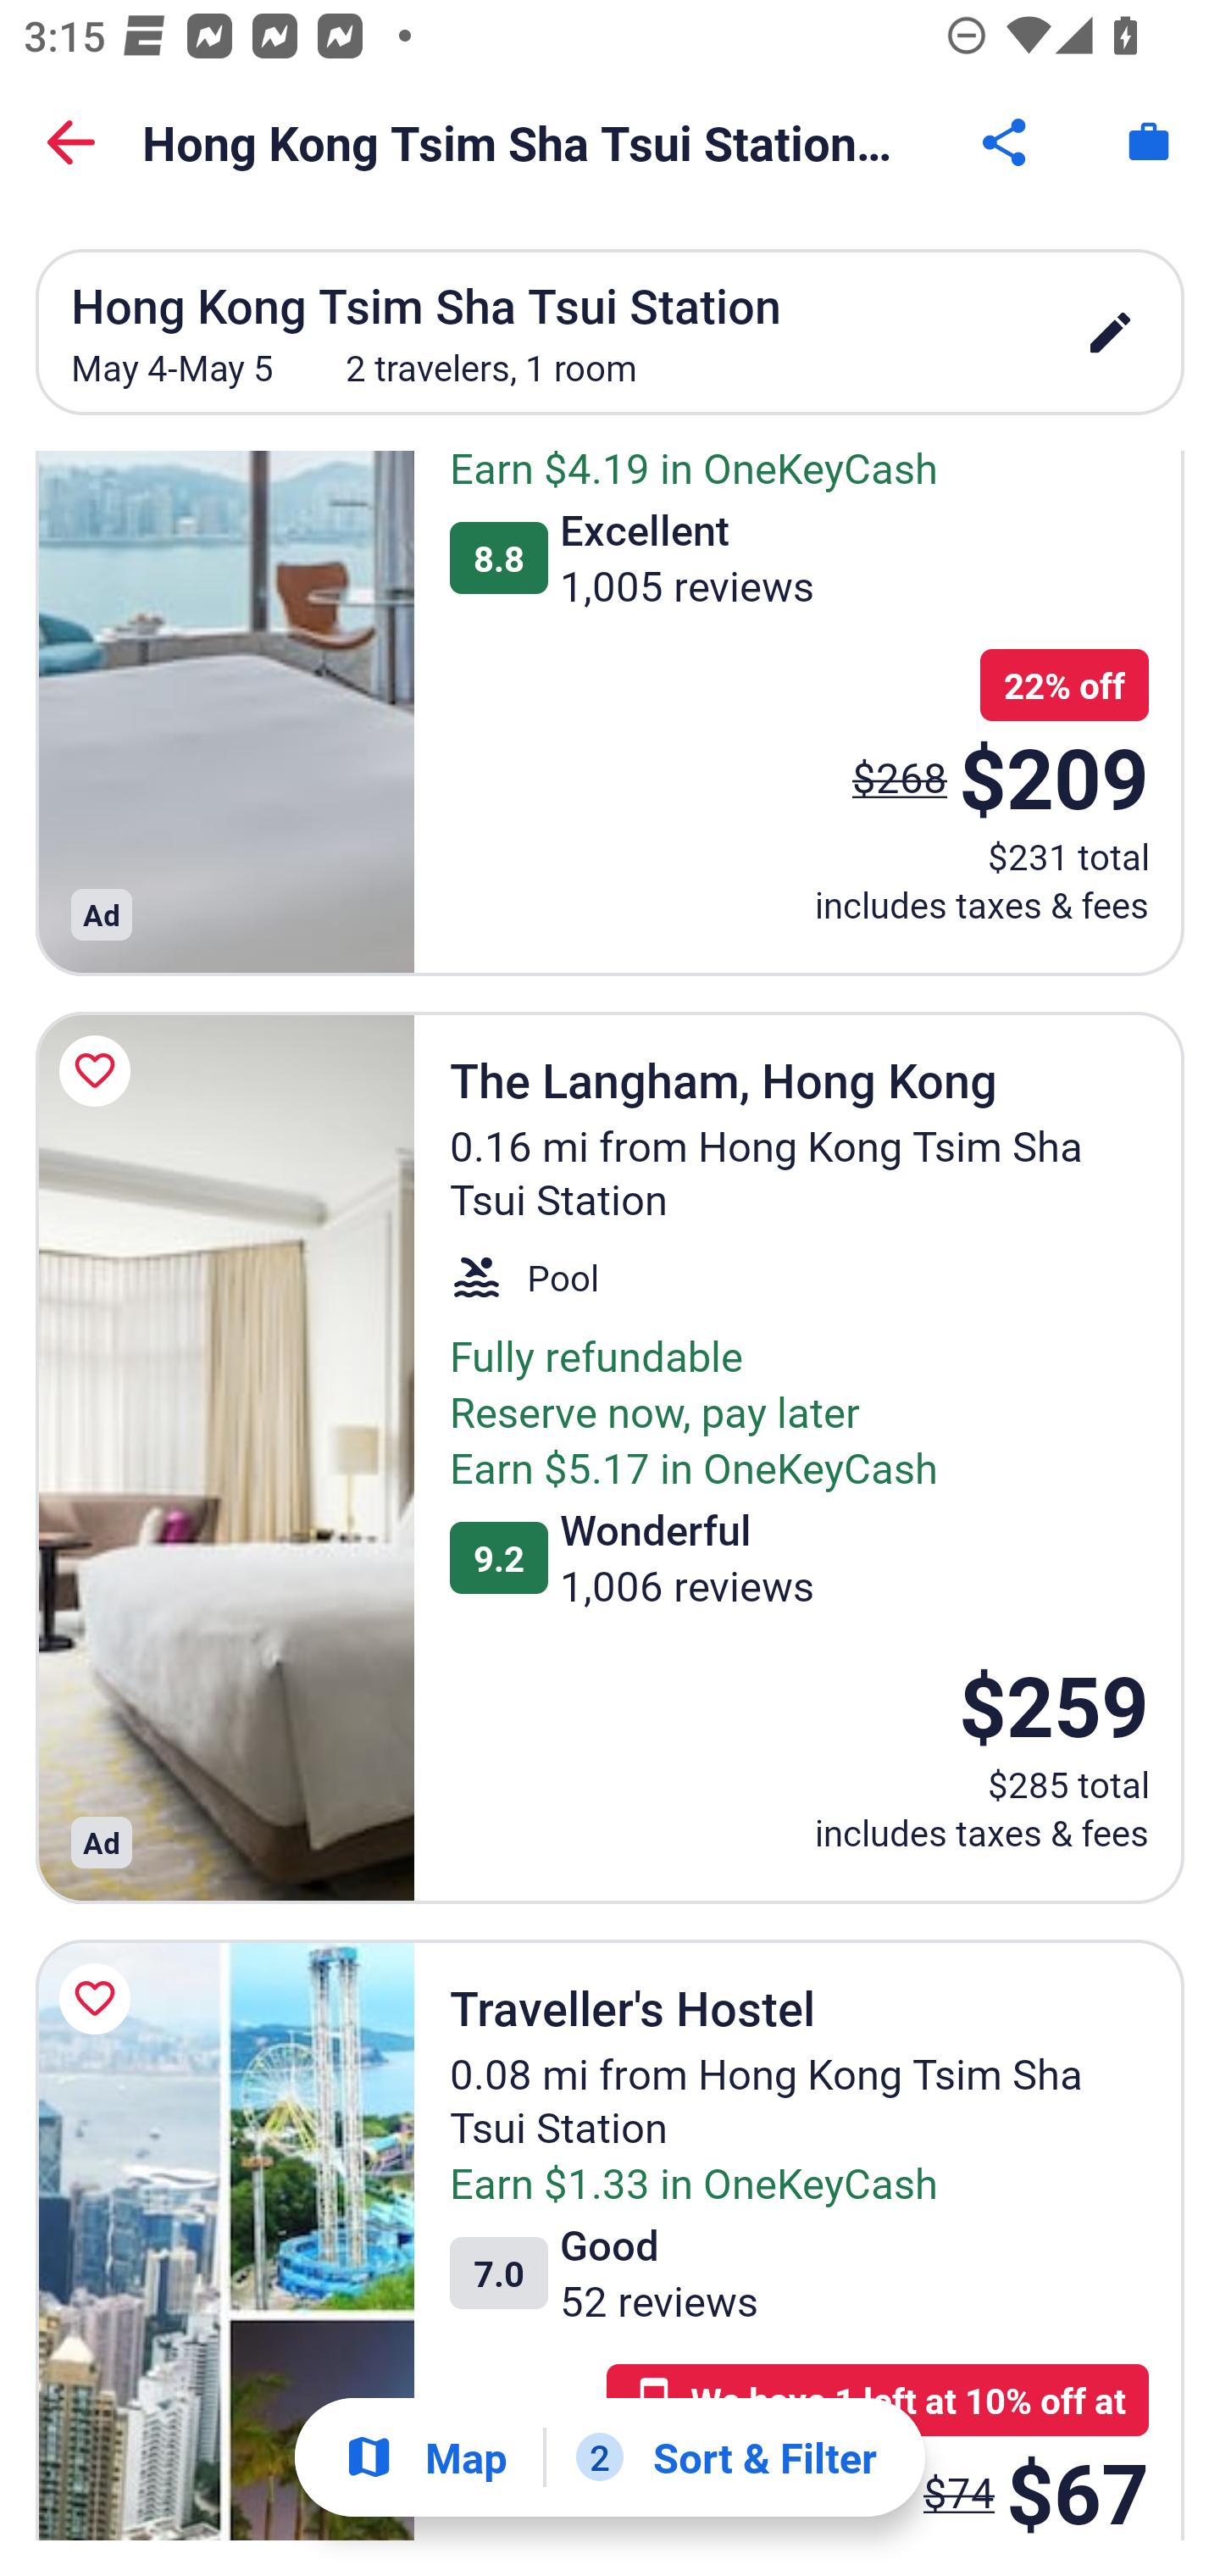 Image resolution: width=1220 pixels, height=2576 pixels. I want to click on Trips. Button, so click(1149, 142).